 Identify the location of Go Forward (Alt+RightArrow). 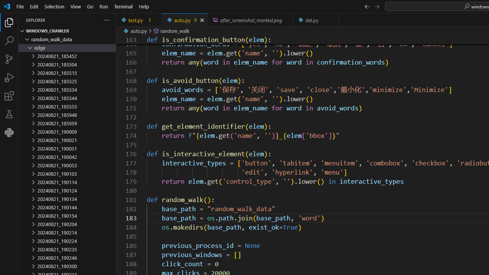
(377, 6).